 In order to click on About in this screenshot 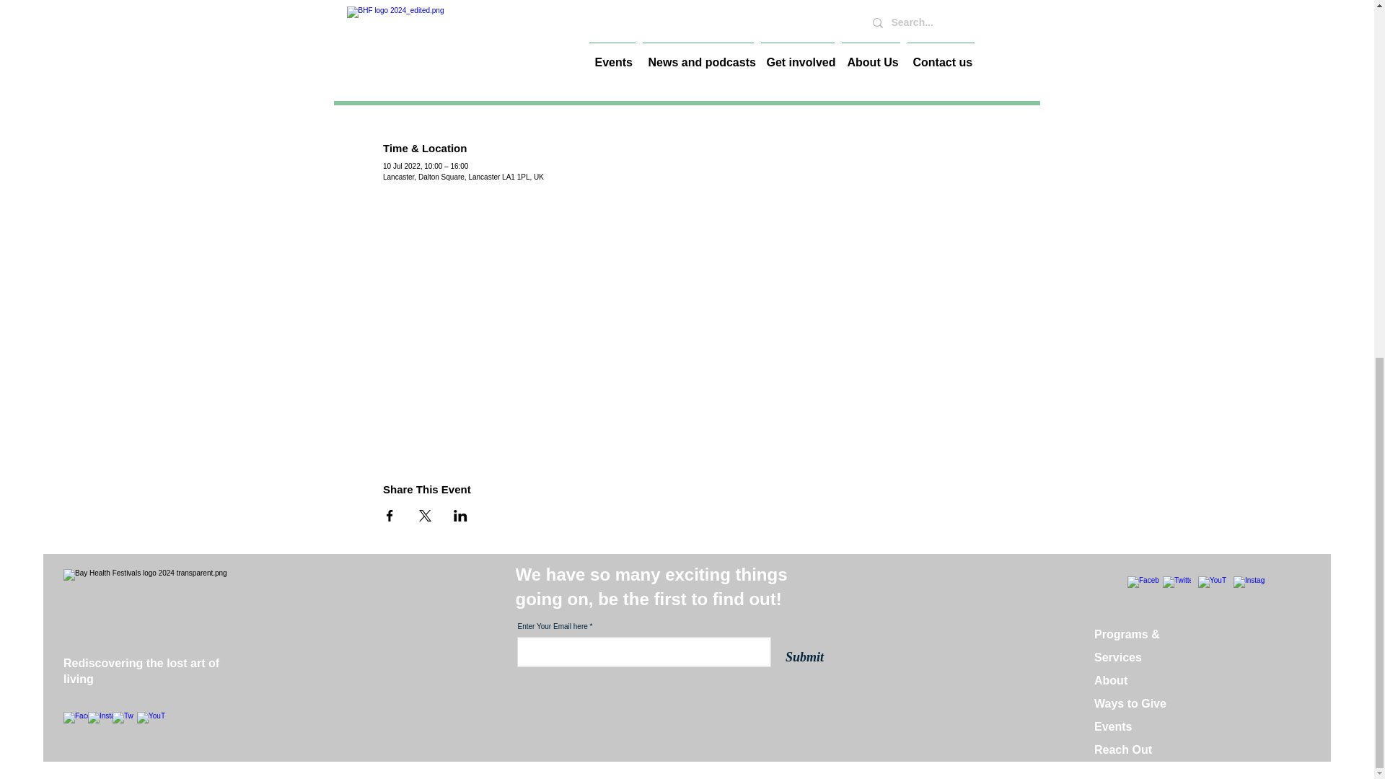, I will do `click(1110, 680)`.